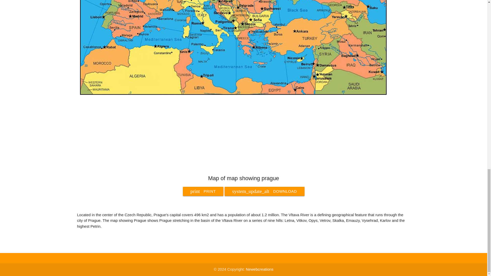  What do you see at coordinates (203, 191) in the screenshot?
I see `map of map showing prague` at bounding box center [203, 191].